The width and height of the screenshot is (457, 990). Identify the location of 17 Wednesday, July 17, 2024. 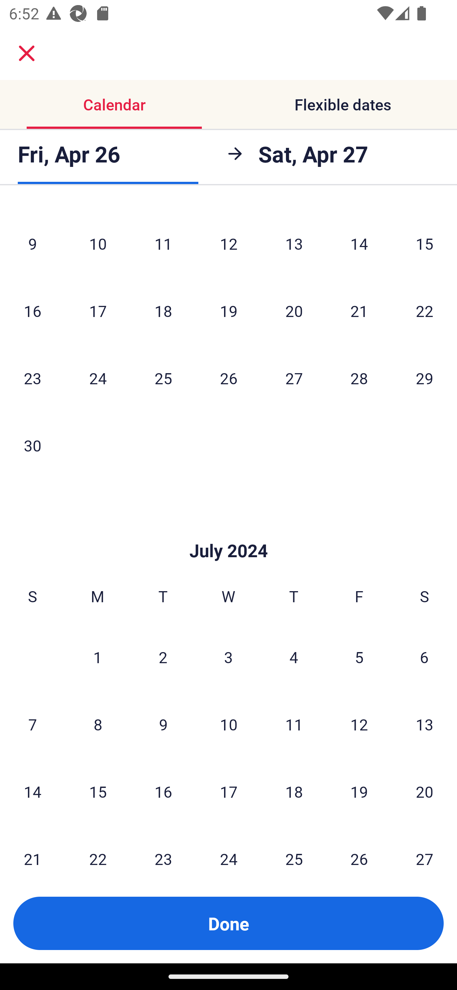
(228, 791).